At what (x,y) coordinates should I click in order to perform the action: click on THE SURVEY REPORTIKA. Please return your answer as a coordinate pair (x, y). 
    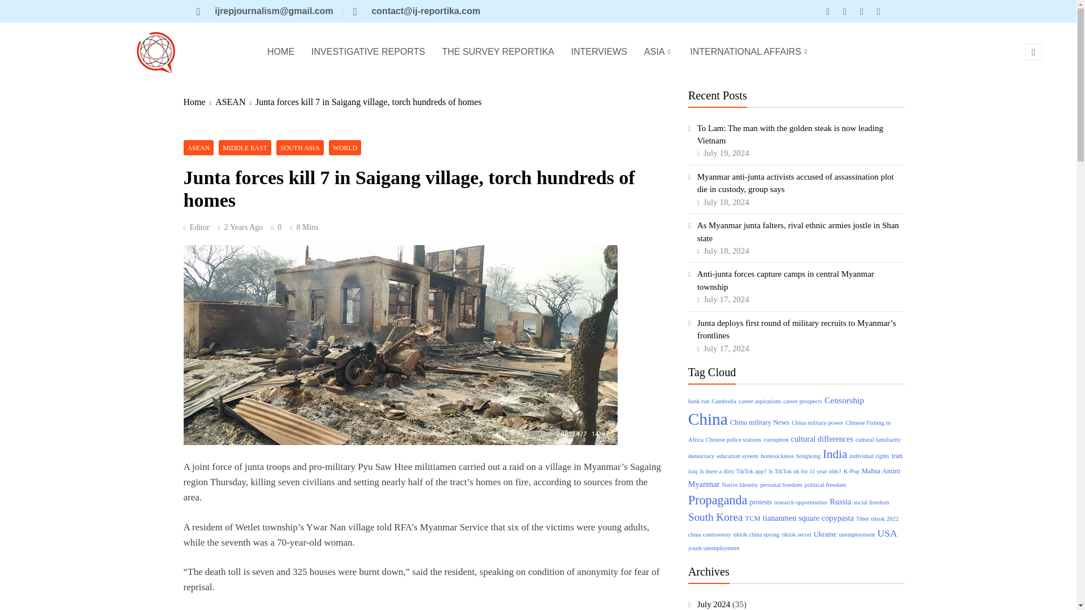
    Looking at the image, I should click on (497, 52).